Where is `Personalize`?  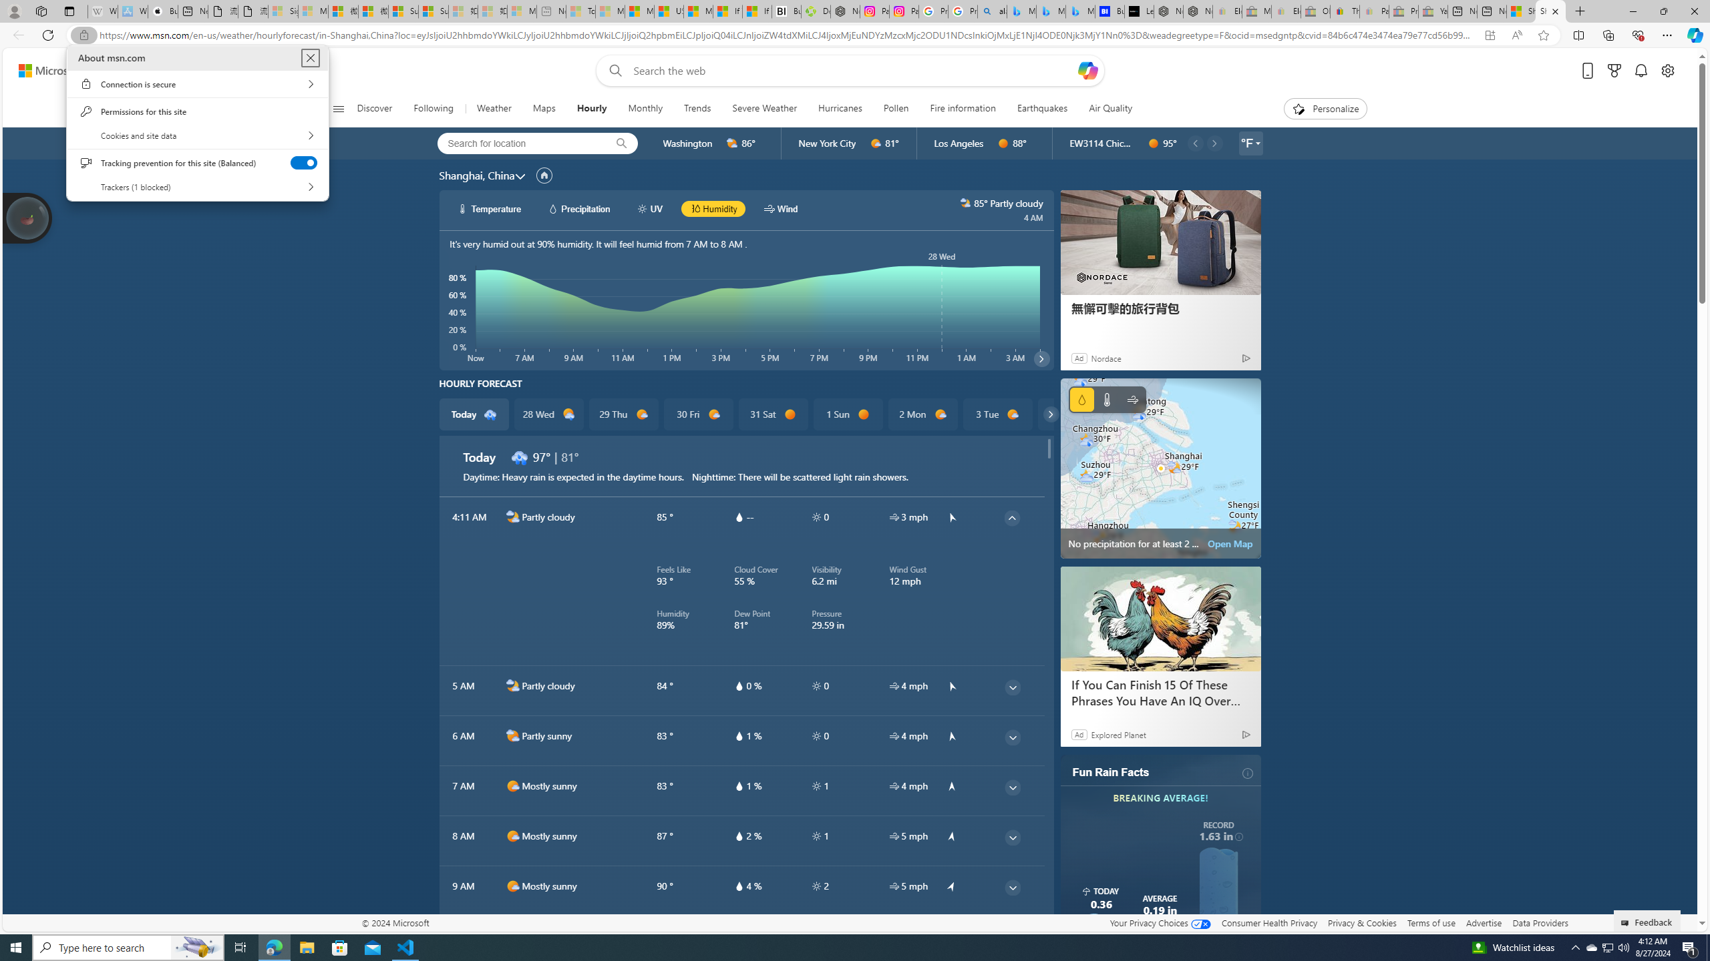 Personalize is located at coordinates (1325, 109).